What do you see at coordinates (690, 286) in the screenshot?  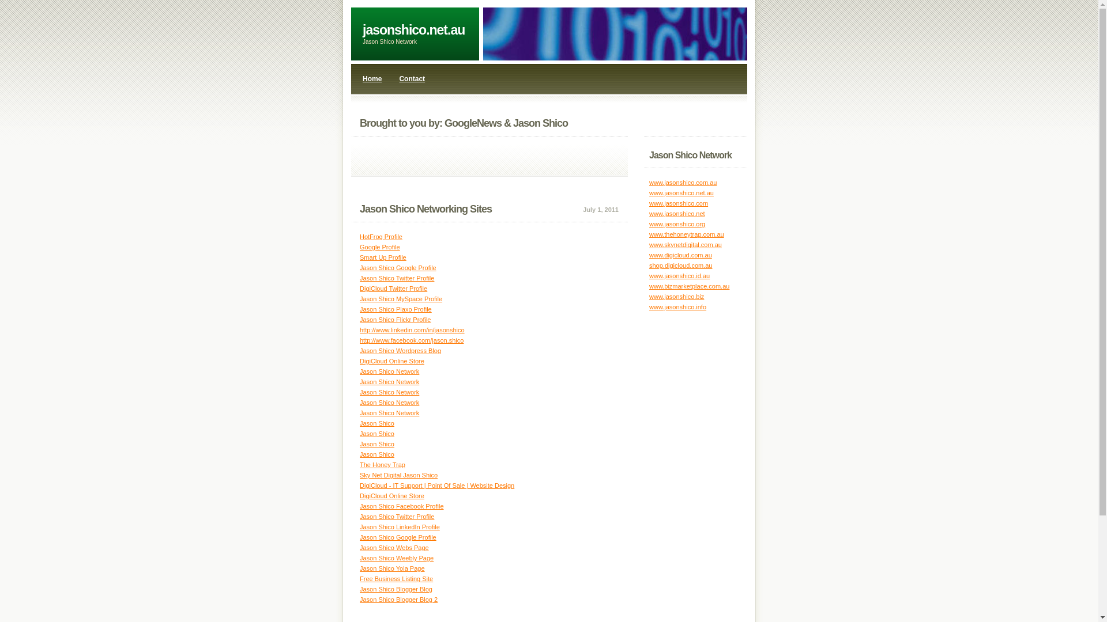 I see `www.bizmarketplace.com.au` at bounding box center [690, 286].